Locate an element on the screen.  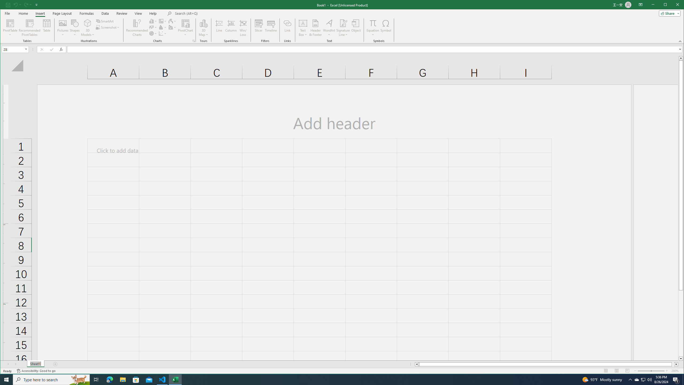
Win/Loss is located at coordinates (243, 28).